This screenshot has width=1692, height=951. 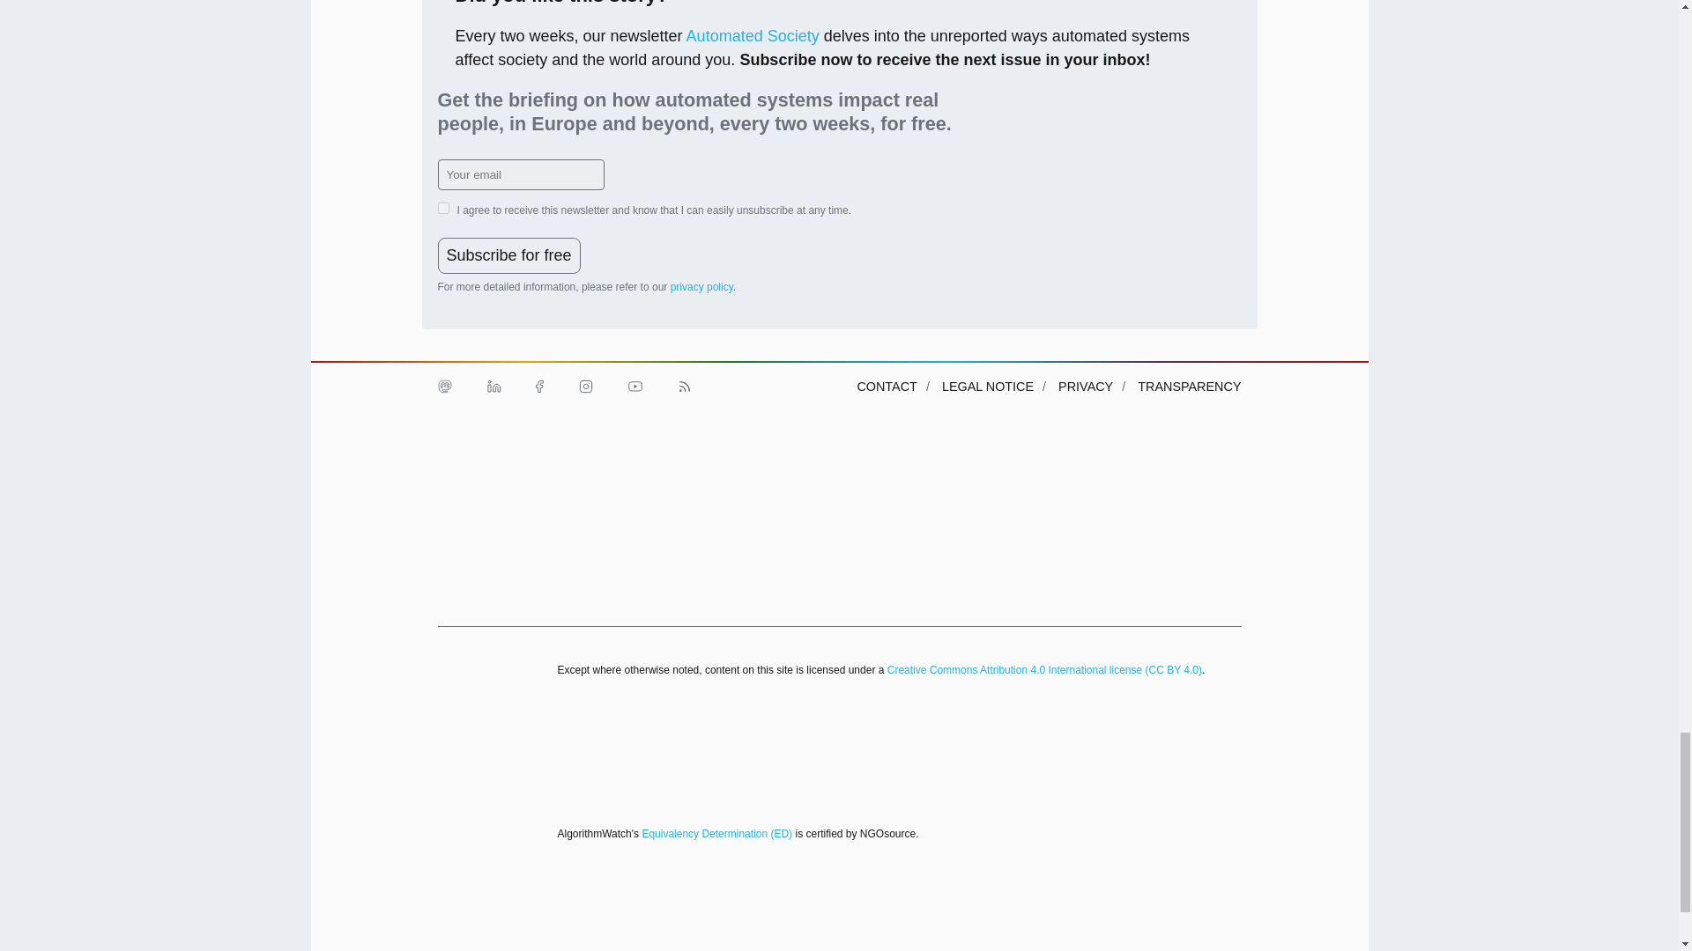 I want to click on Alfred Landecker Foundation, so click(x=477, y=465).